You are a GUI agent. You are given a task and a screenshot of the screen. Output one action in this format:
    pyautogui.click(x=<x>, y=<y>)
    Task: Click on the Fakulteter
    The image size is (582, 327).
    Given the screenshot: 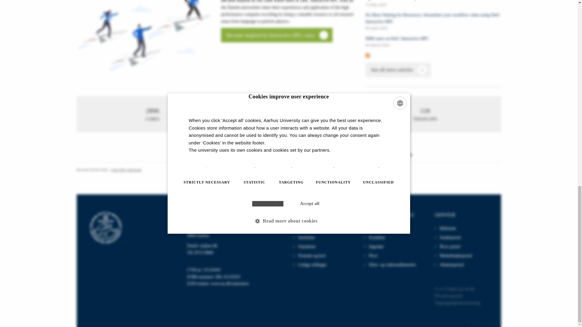 What is the action you would take?
    pyautogui.click(x=307, y=246)
    